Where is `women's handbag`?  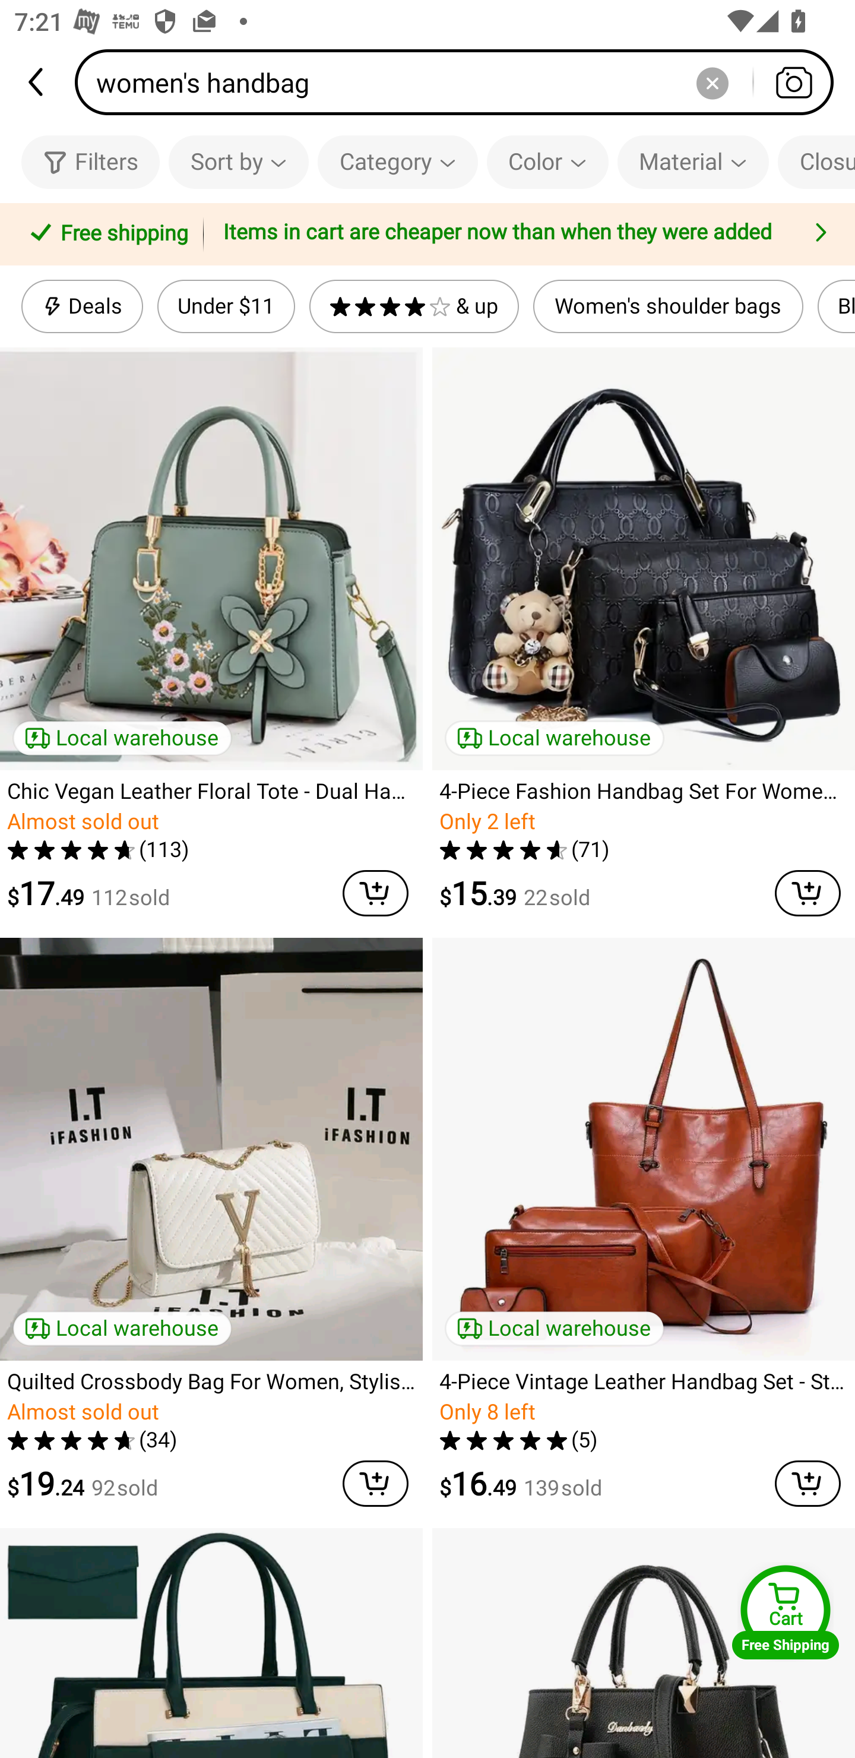
women's handbag is located at coordinates (461, 82).